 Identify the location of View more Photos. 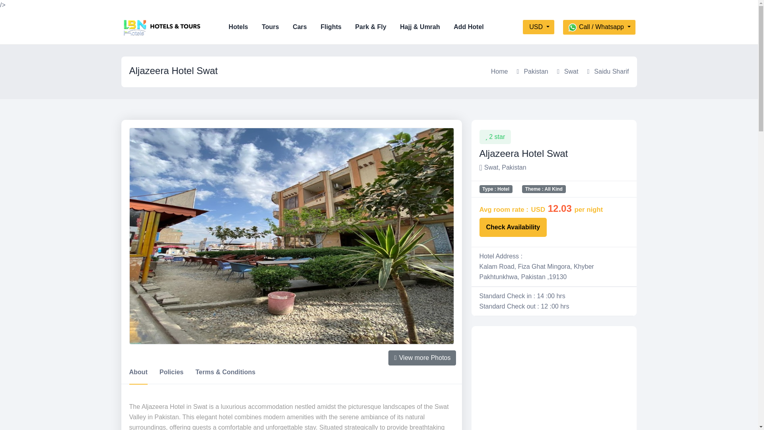
(422, 358).